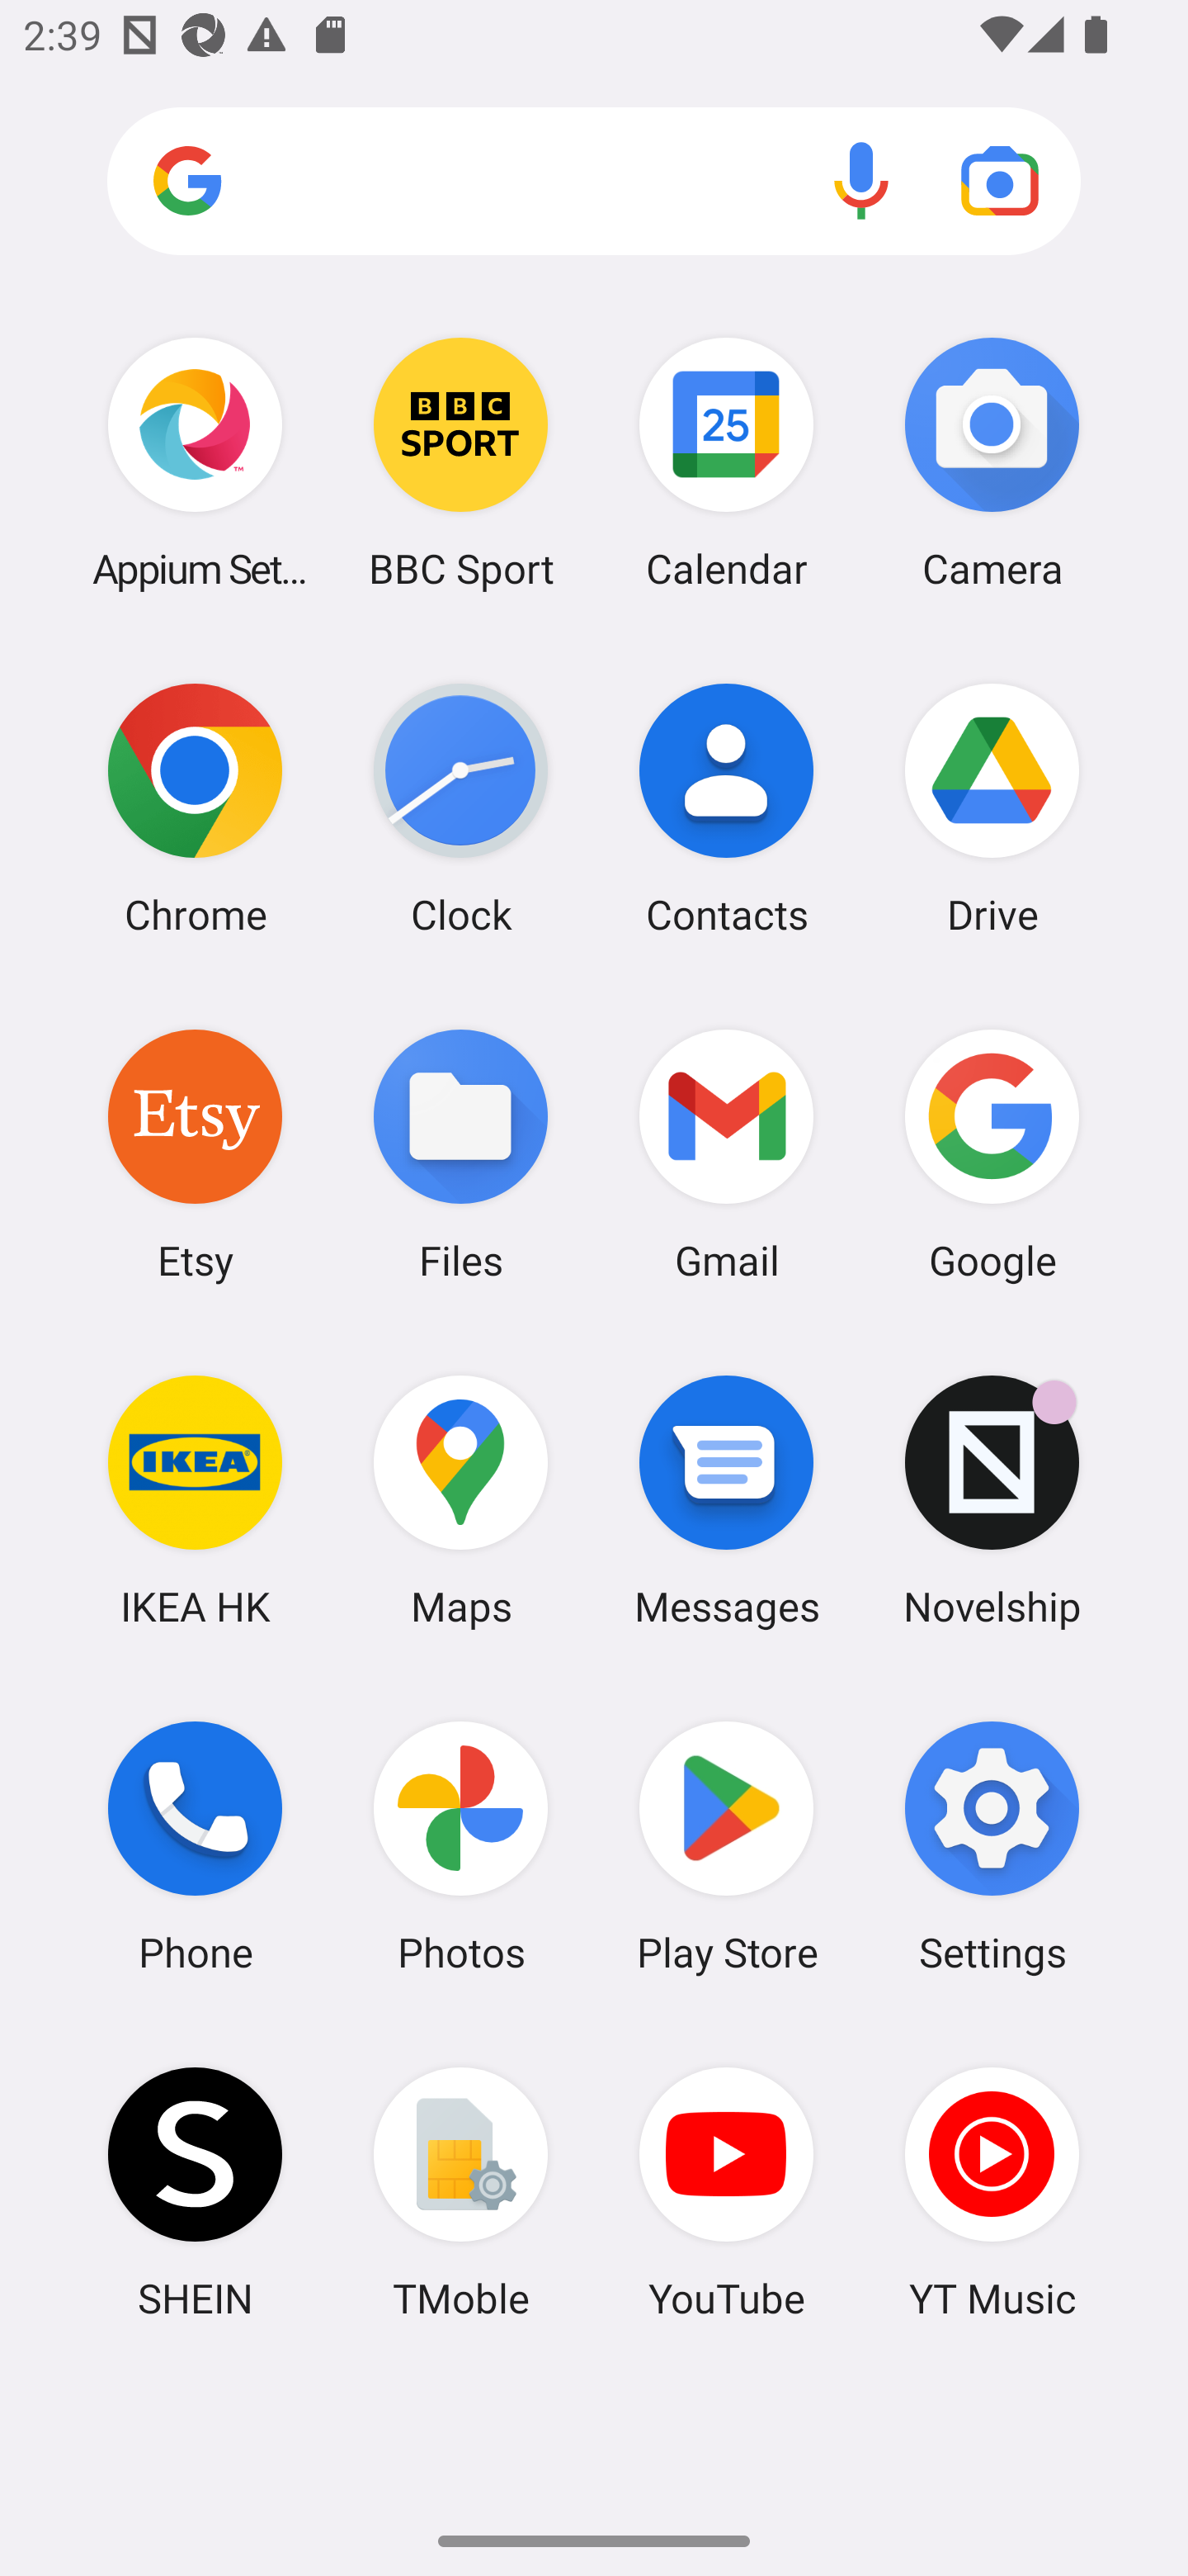  Describe the element at coordinates (594, 182) in the screenshot. I see `Search apps, web and more` at that location.